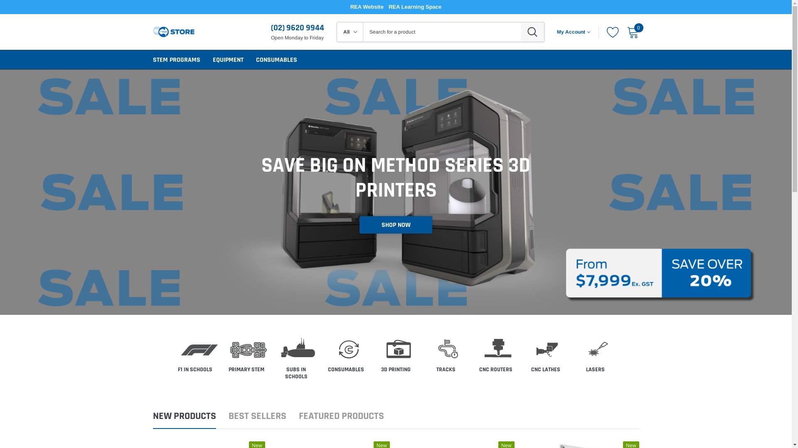  Describe the element at coordinates (296, 373) in the screenshot. I see `SUBS IN SCHOOLS` at that location.